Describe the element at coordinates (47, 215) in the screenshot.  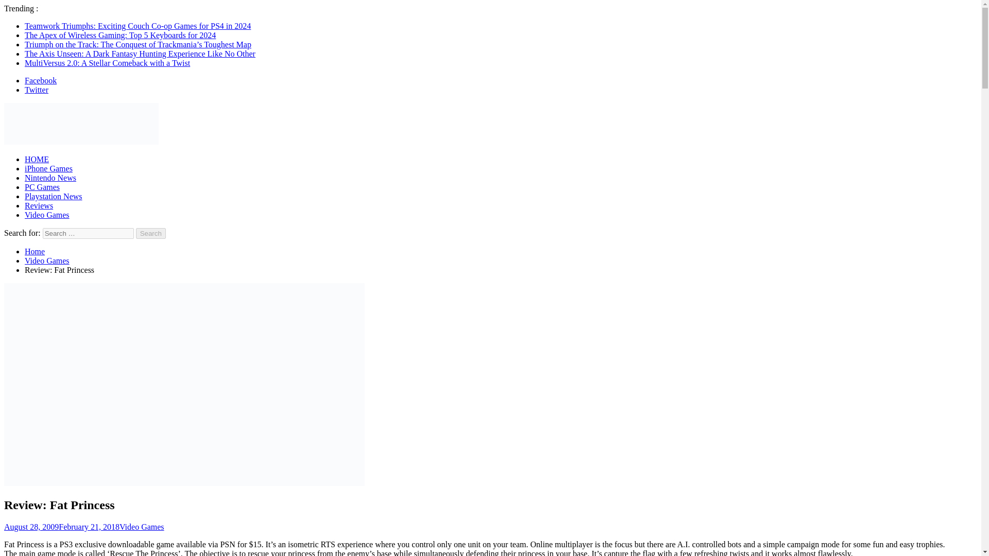
I see `Video Games` at that location.